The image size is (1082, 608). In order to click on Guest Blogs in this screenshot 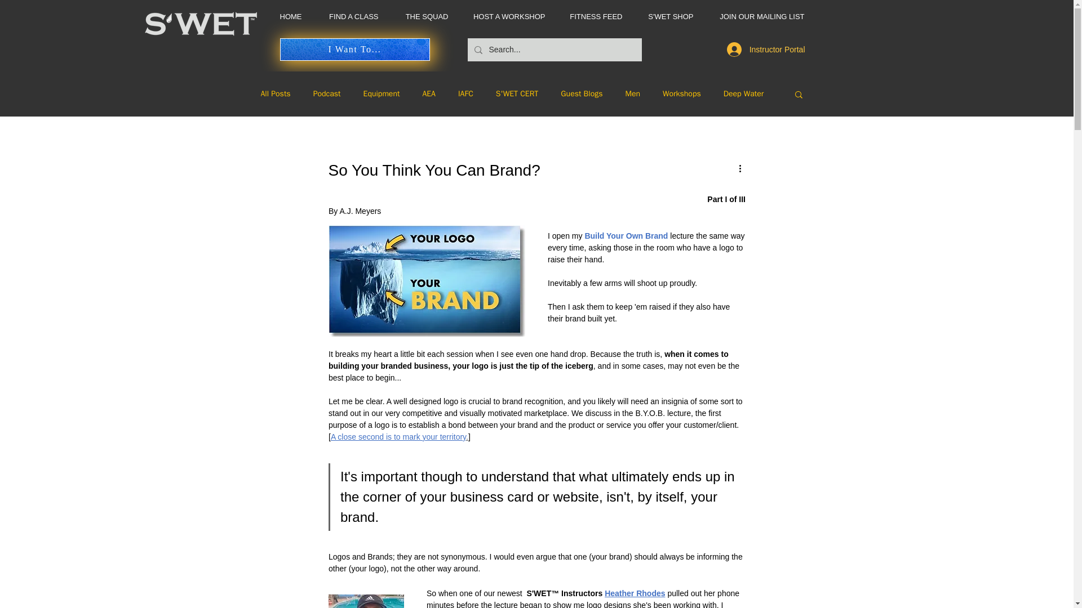, I will do `click(582, 93)`.